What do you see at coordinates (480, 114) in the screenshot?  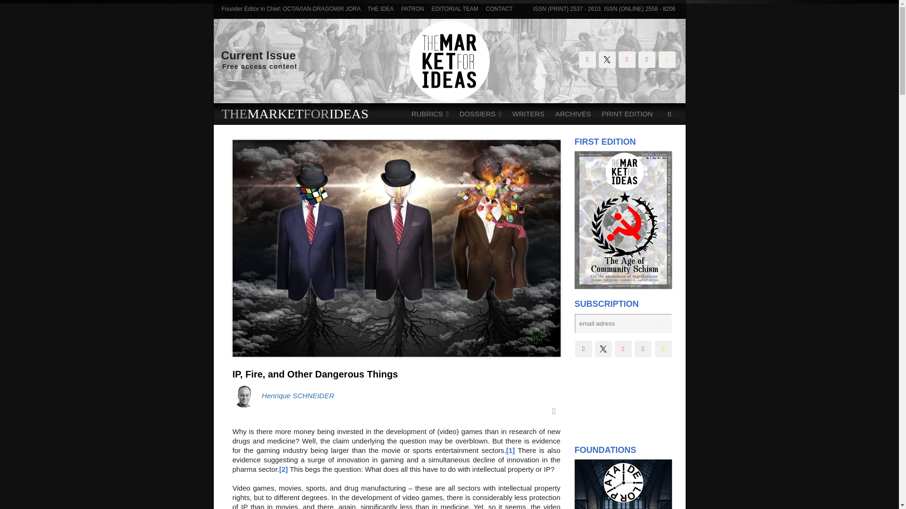 I see `DOSSIERS` at bounding box center [480, 114].